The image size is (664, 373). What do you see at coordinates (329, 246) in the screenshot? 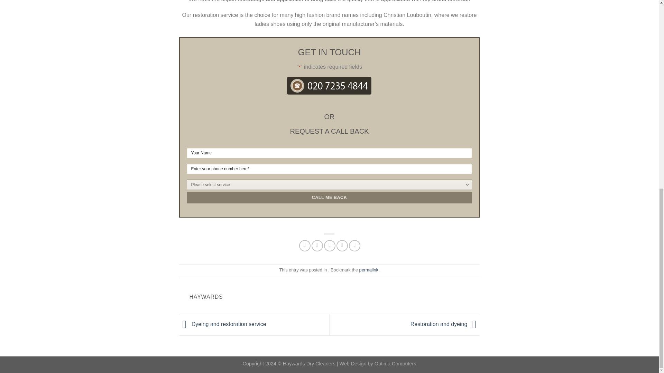
I see `Email to a Friend` at bounding box center [329, 246].